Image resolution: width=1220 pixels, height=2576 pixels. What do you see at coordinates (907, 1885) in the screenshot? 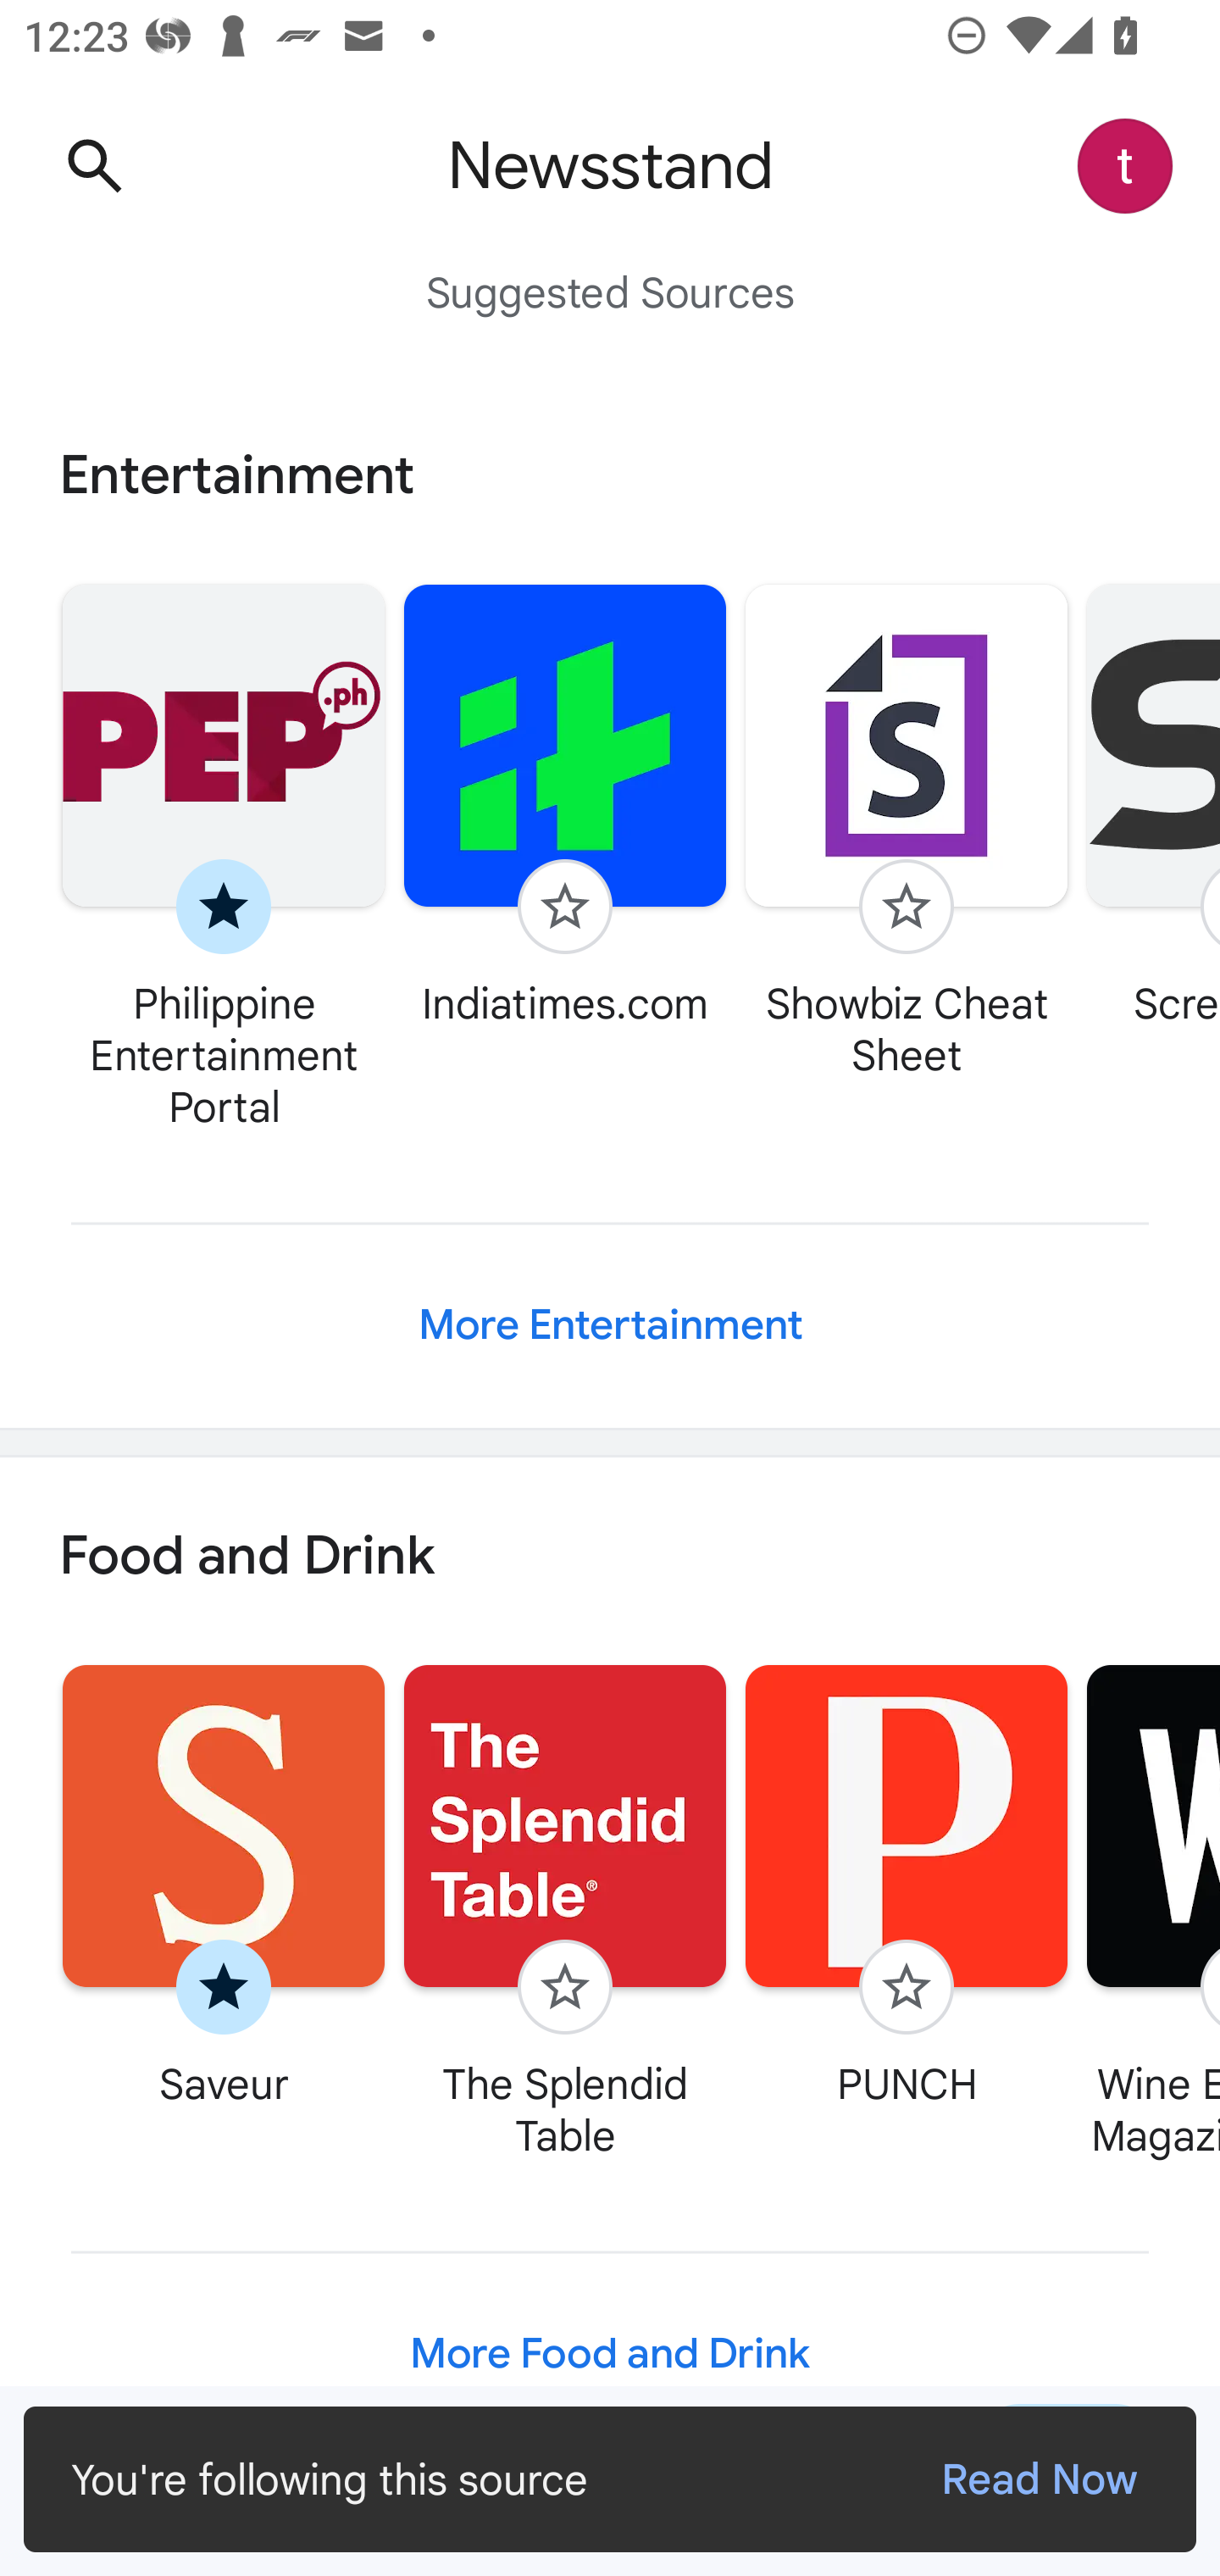
I see `Follow PUNCH` at bounding box center [907, 1885].